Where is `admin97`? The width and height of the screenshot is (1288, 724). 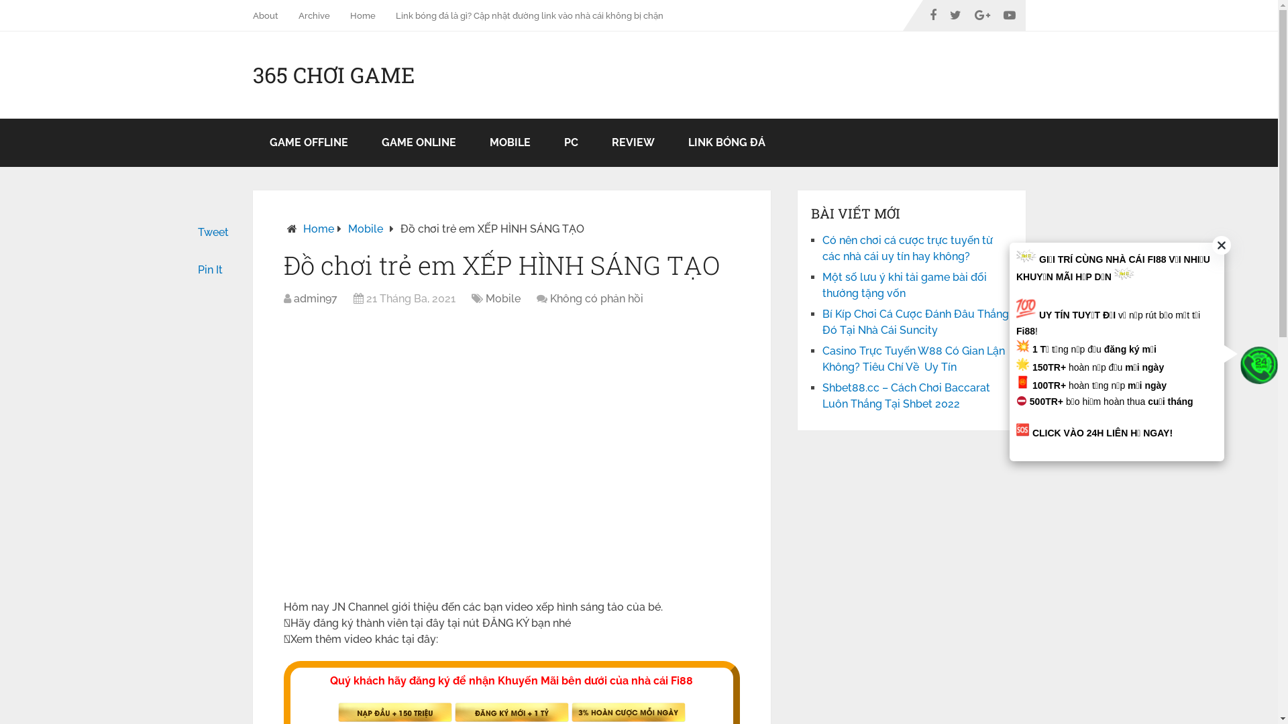 admin97 is located at coordinates (315, 299).